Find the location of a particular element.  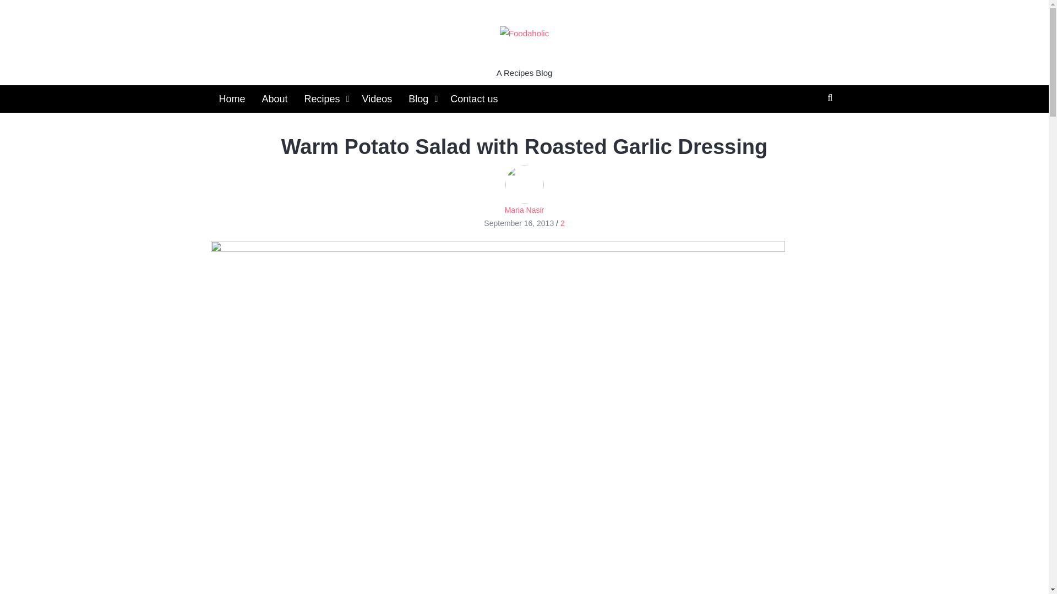

Blog is located at coordinates (421, 99).